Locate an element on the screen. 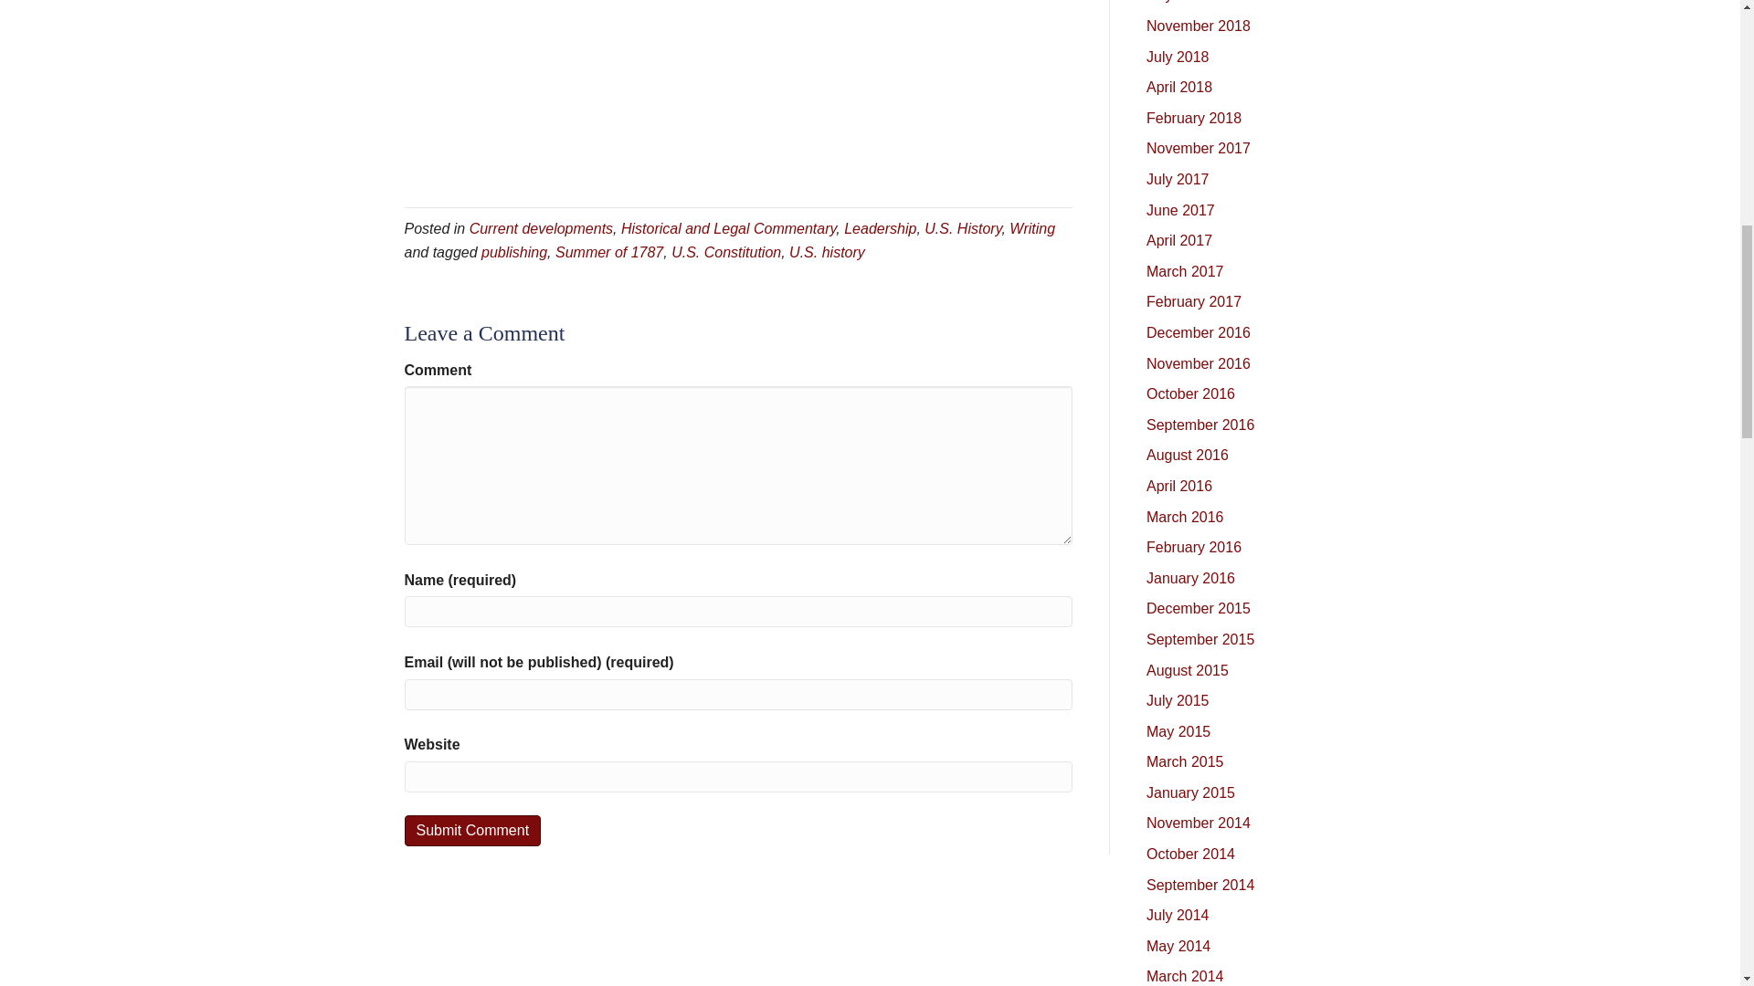 Image resolution: width=1754 pixels, height=986 pixels. publishing is located at coordinates (513, 252).